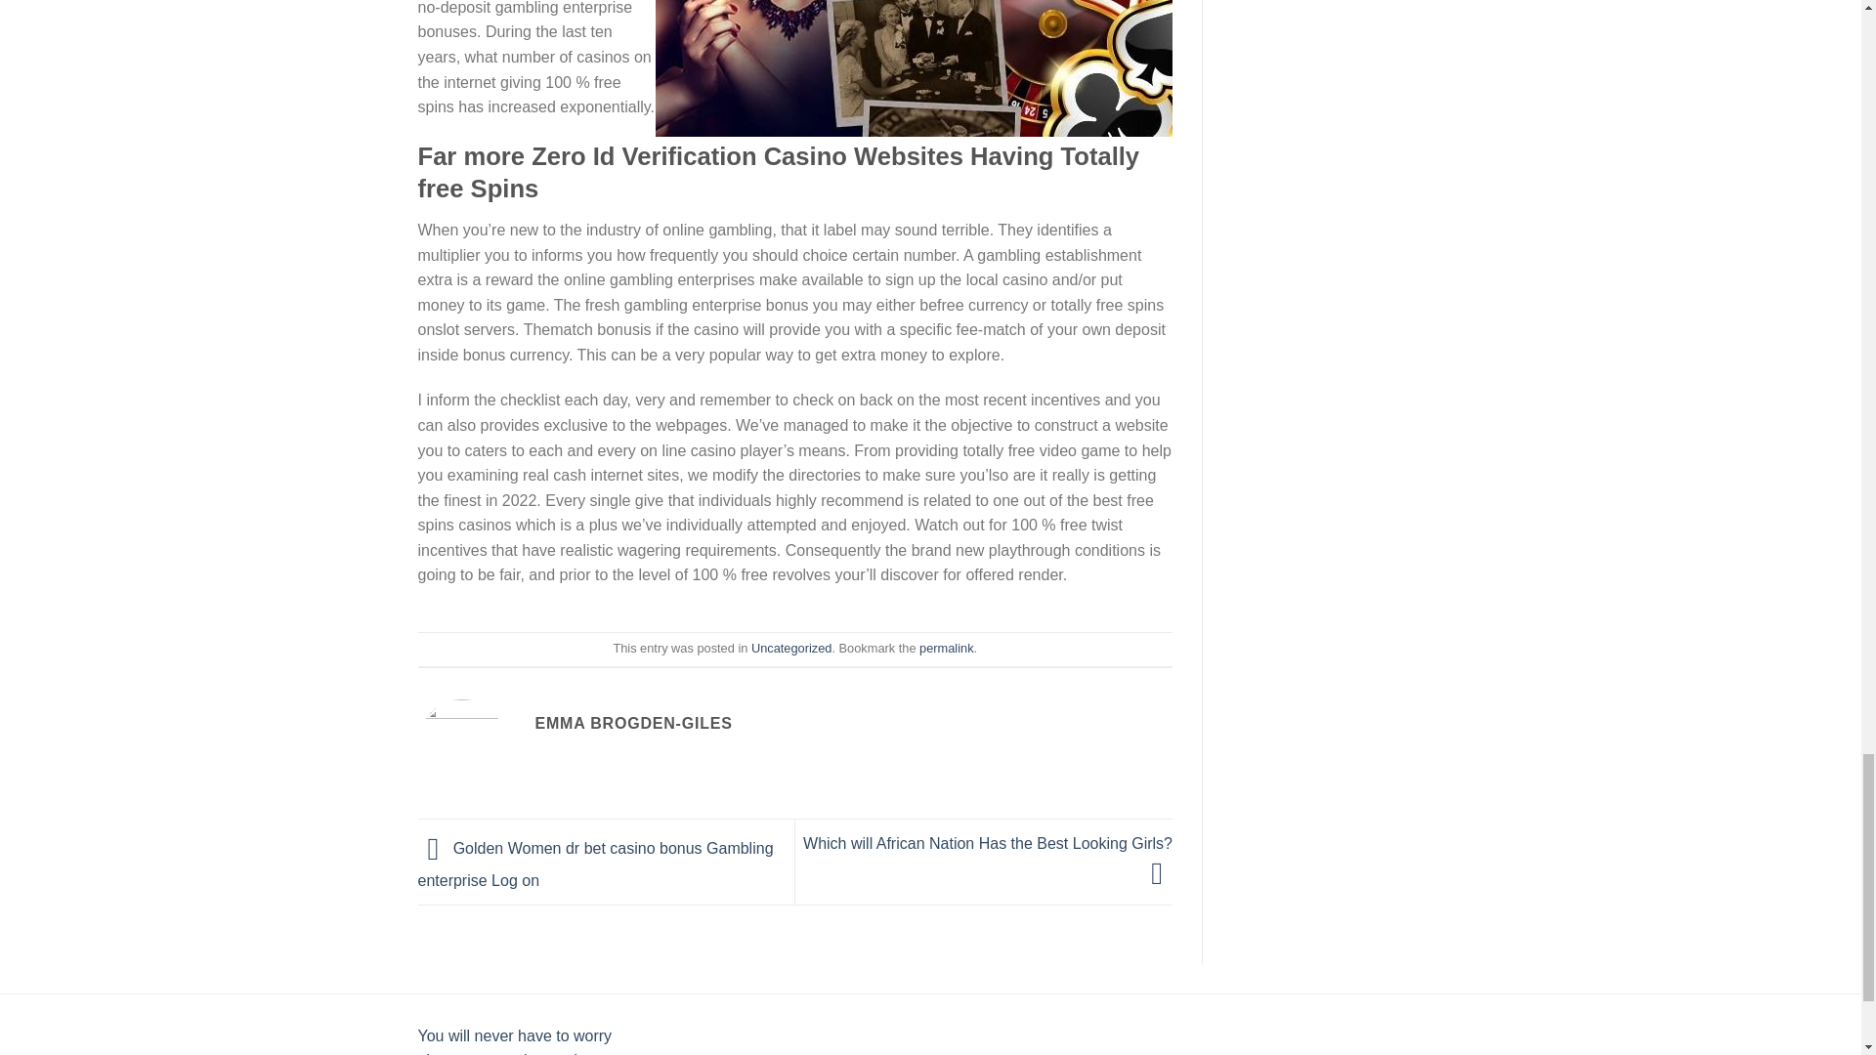 The width and height of the screenshot is (1876, 1055). I want to click on Uncategorized, so click(791, 647).